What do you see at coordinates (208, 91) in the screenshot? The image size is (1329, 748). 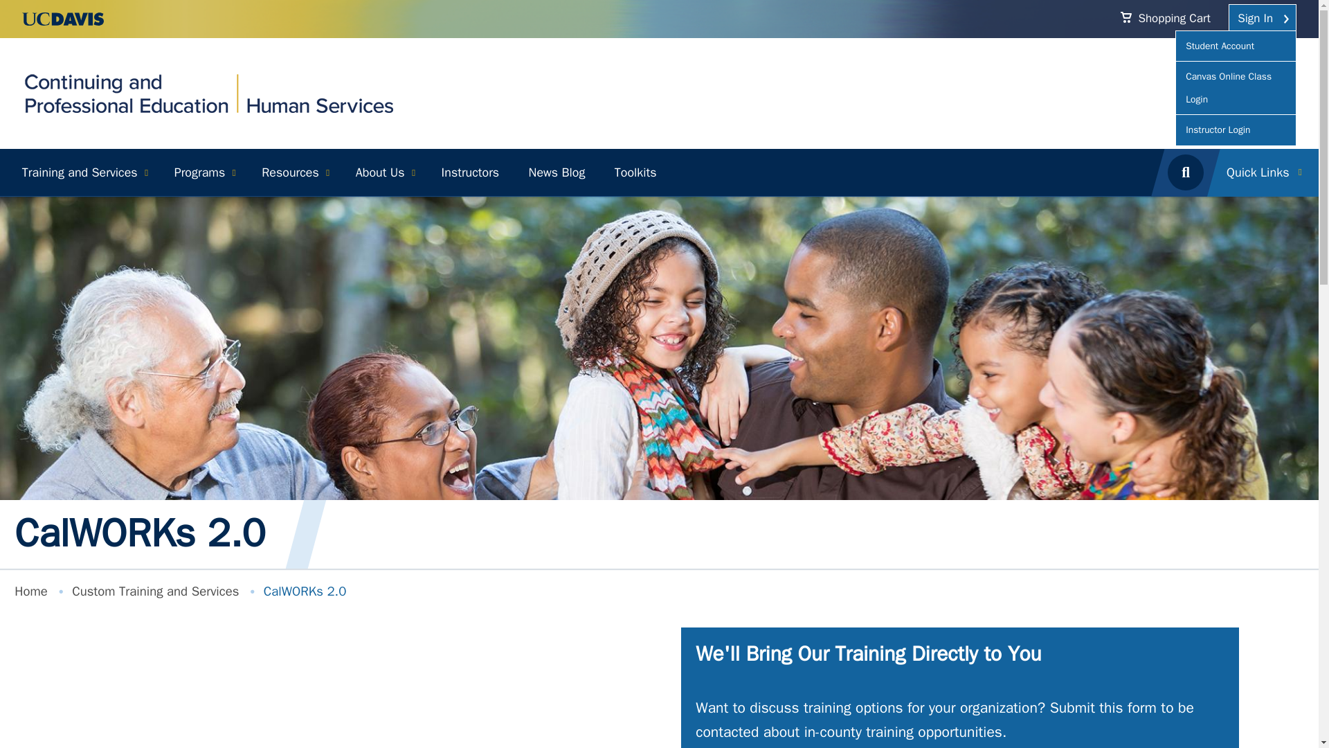 I see `Home` at bounding box center [208, 91].